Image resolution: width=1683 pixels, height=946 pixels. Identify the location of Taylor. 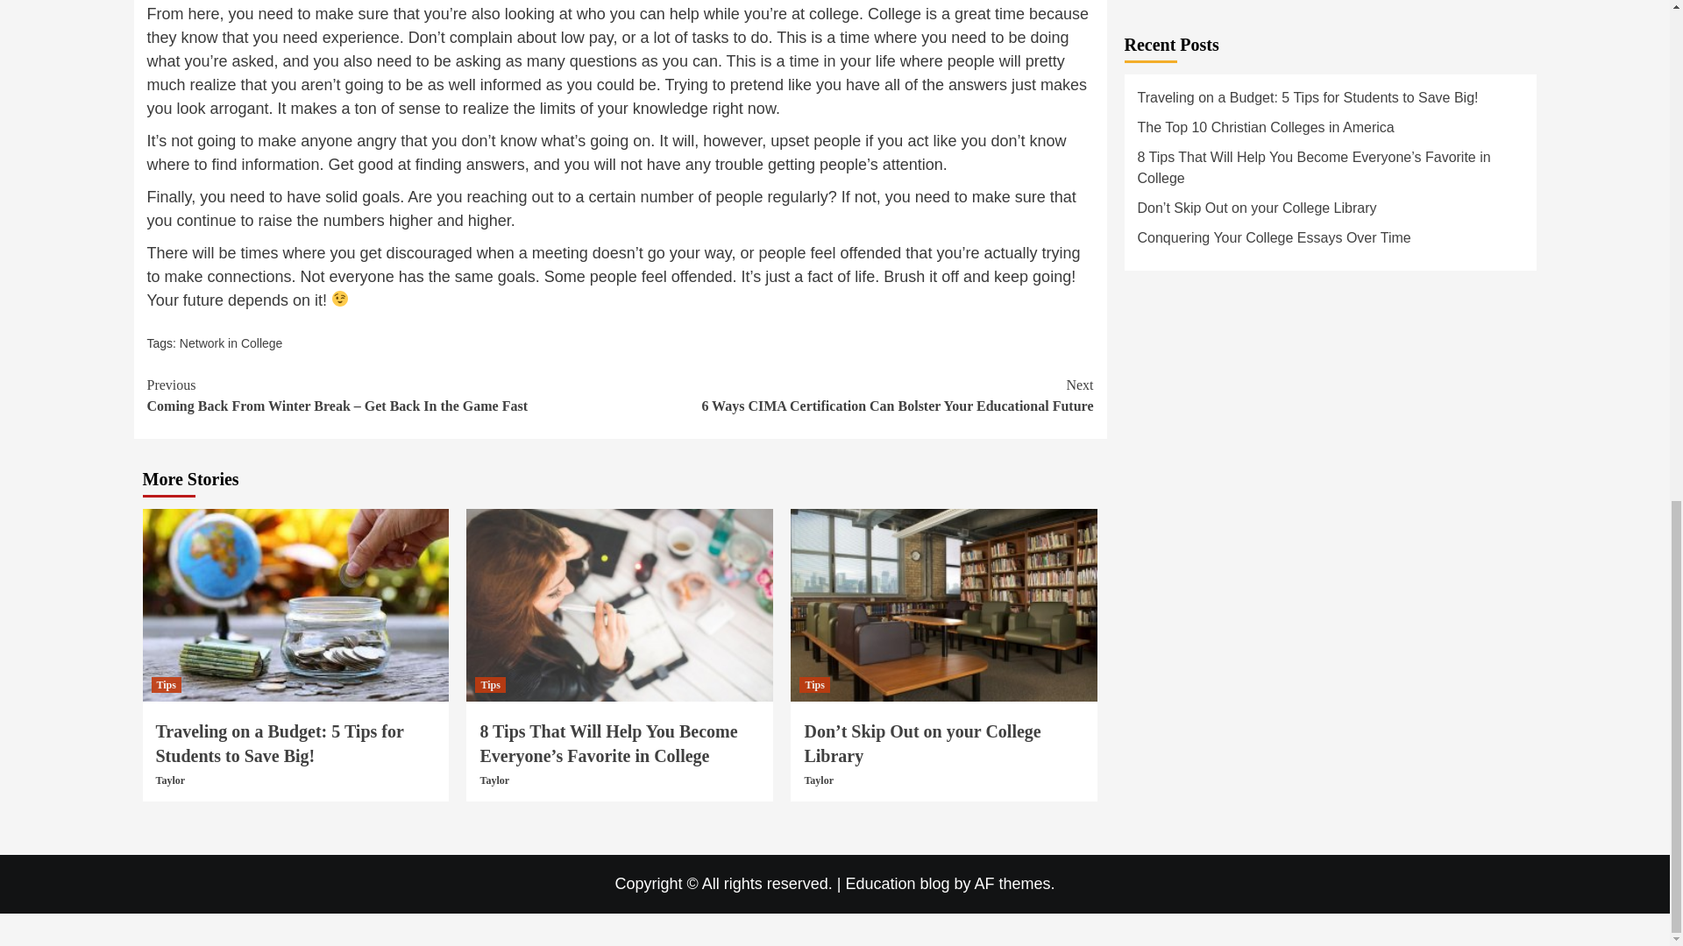
(819, 780).